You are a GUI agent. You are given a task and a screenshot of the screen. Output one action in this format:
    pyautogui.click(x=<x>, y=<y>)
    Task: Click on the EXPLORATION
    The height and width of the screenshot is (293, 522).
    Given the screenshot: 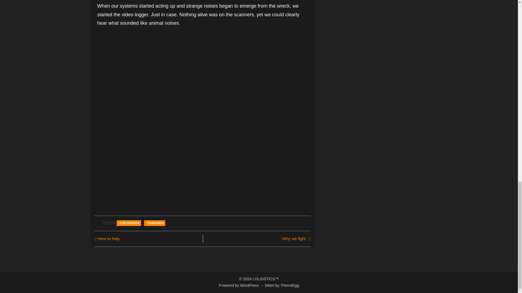 What is the action you would take?
    pyautogui.click(x=129, y=223)
    